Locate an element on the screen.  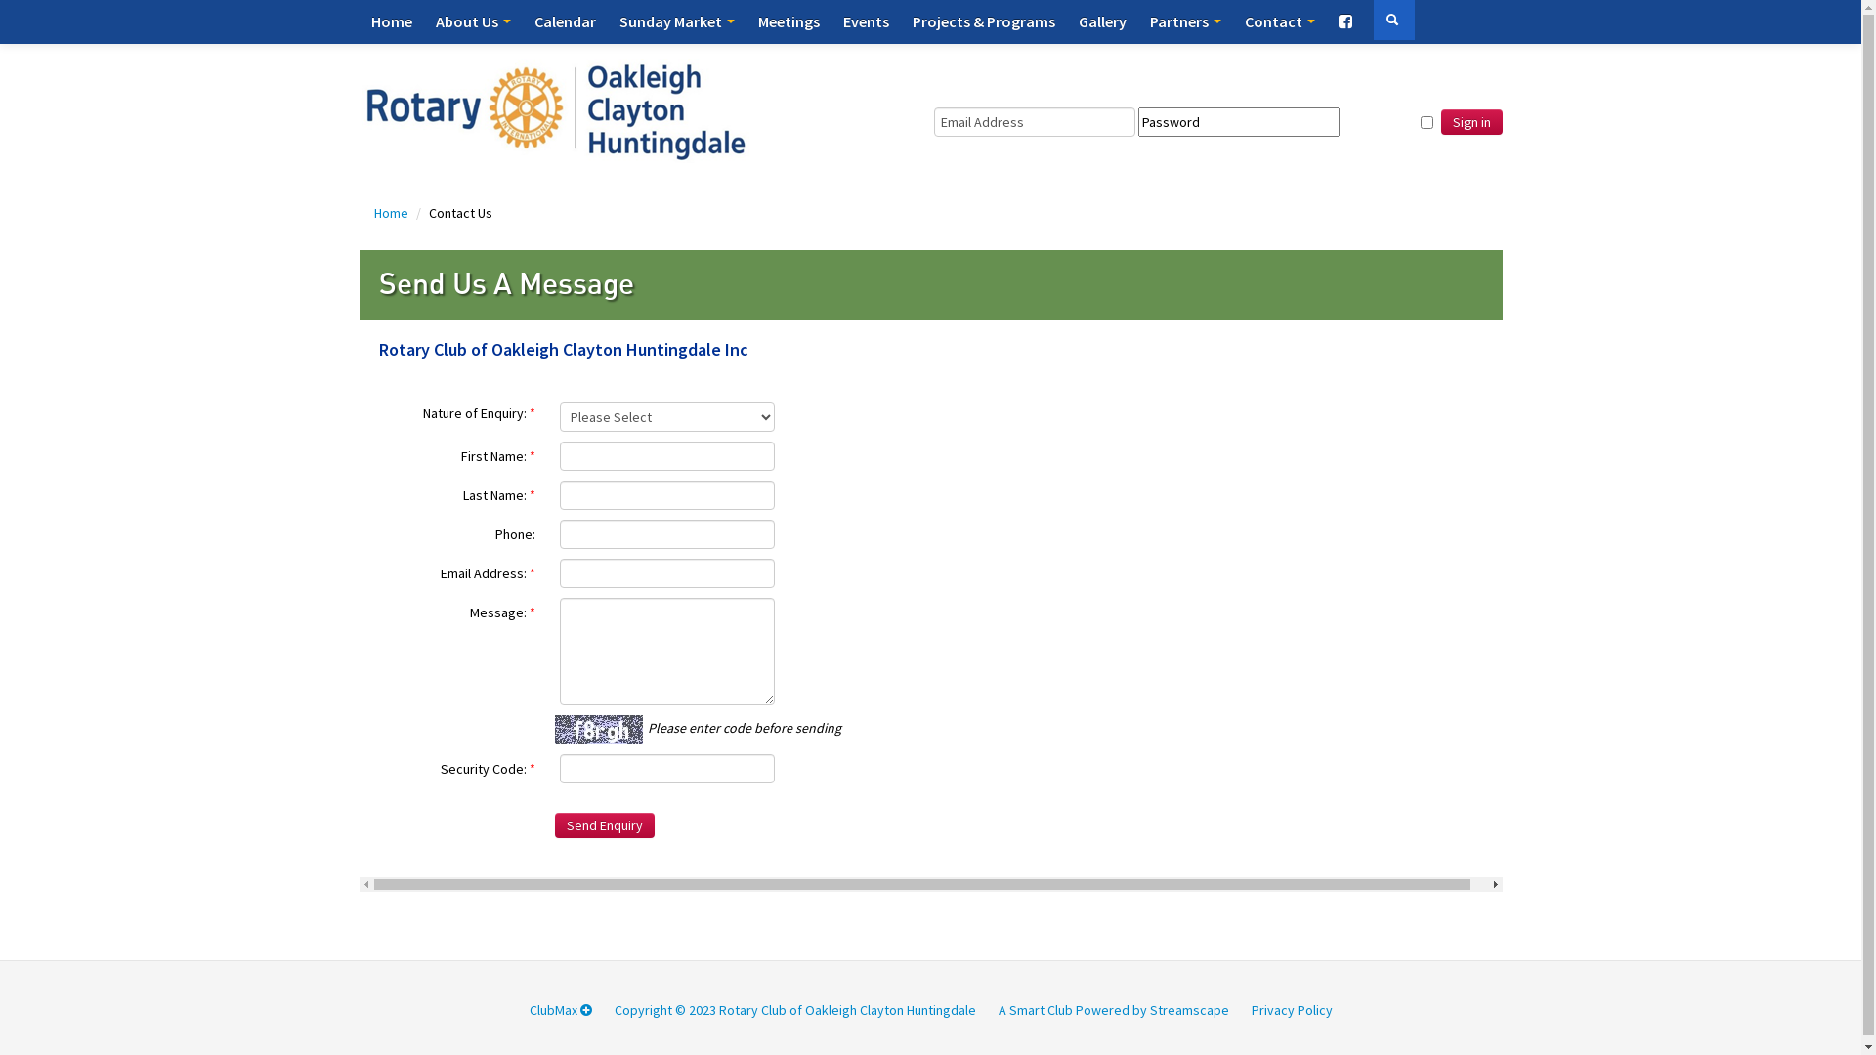
Sunday Market is located at coordinates (677, 21).